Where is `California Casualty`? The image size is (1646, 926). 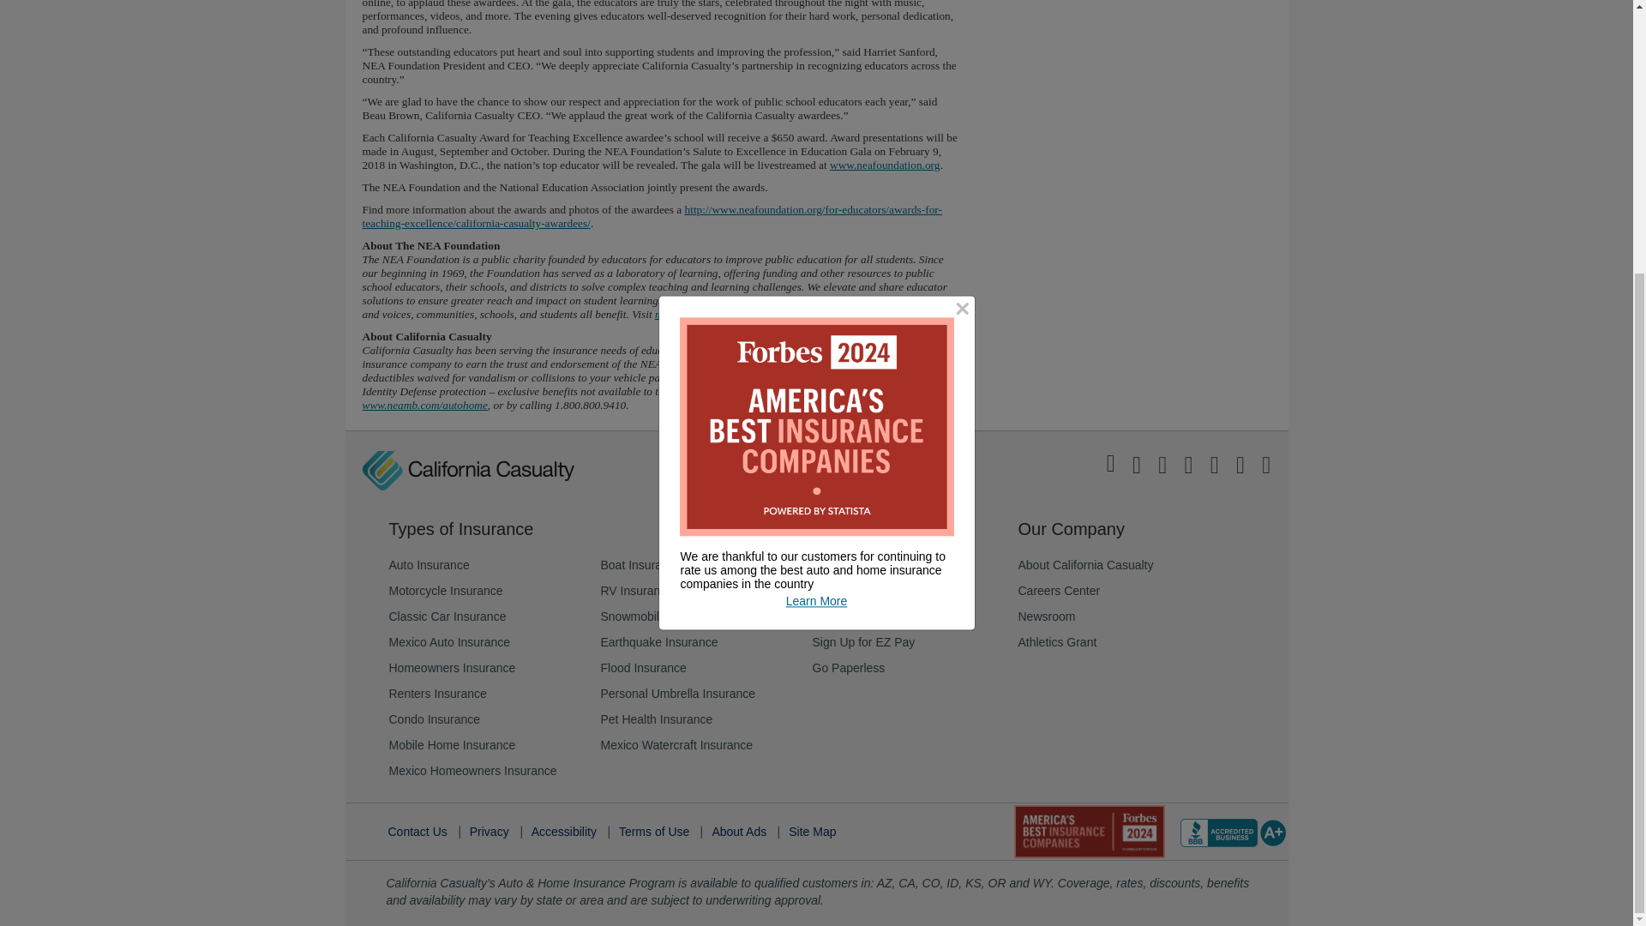
California Casualty is located at coordinates (467, 470).